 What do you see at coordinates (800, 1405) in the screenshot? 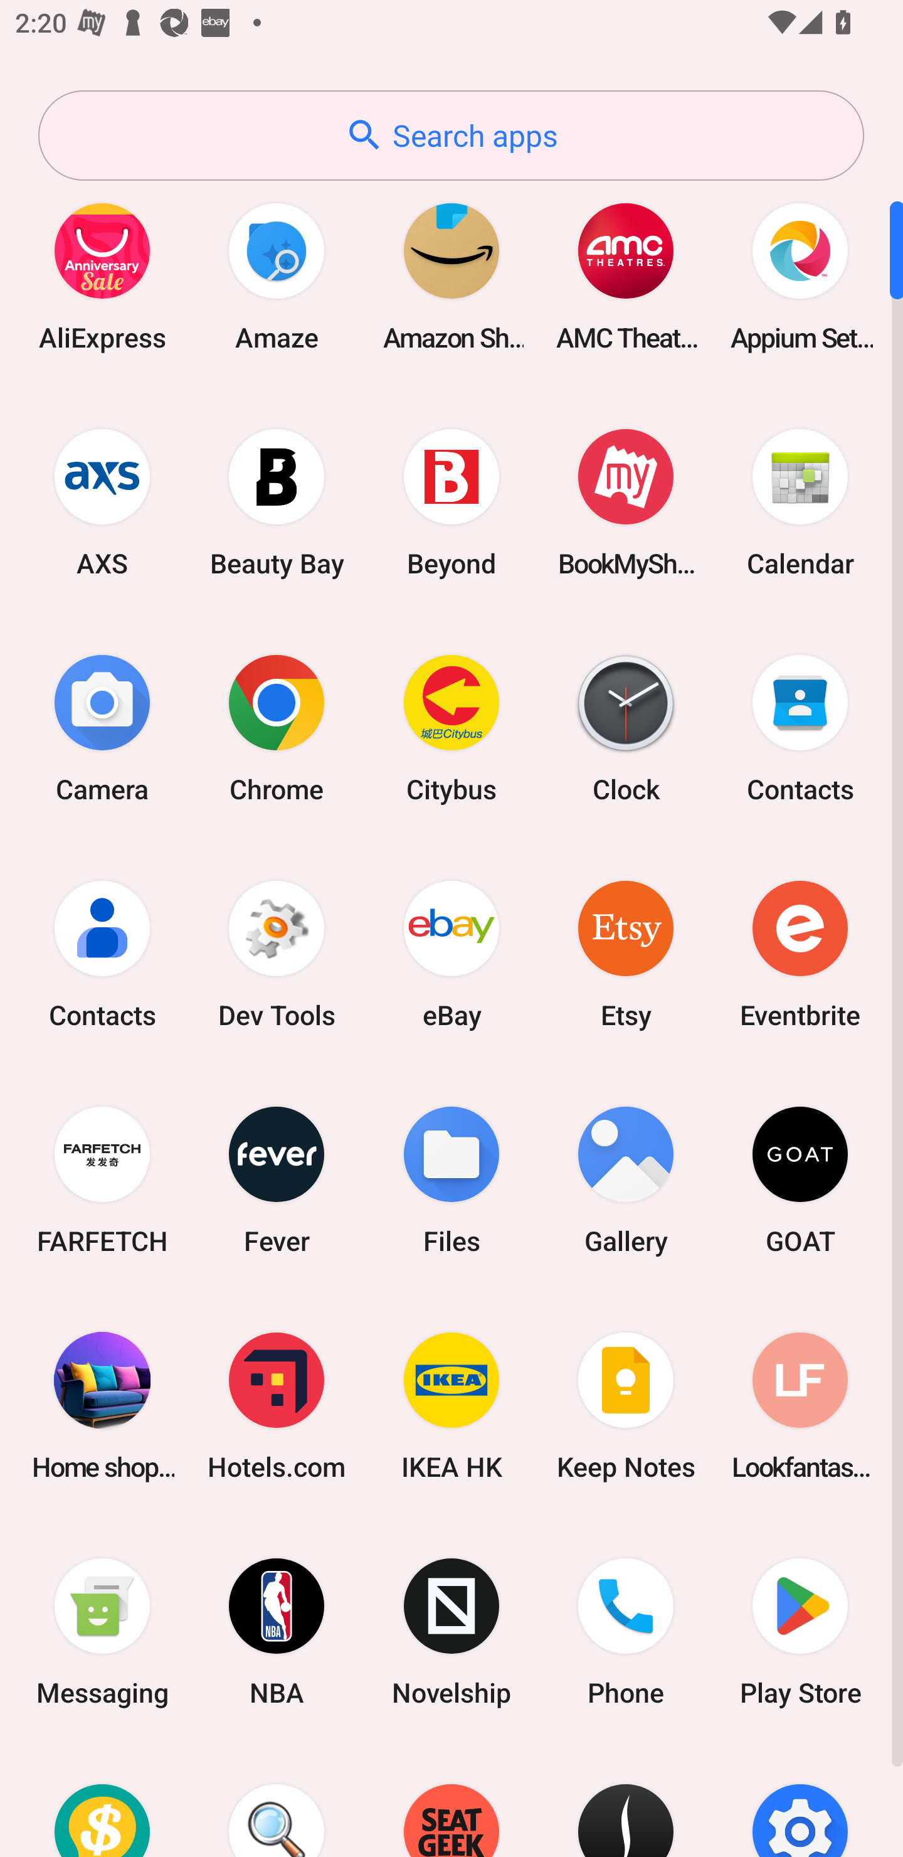
I see `Lookfantastic` at bounding box center [800, 1405].